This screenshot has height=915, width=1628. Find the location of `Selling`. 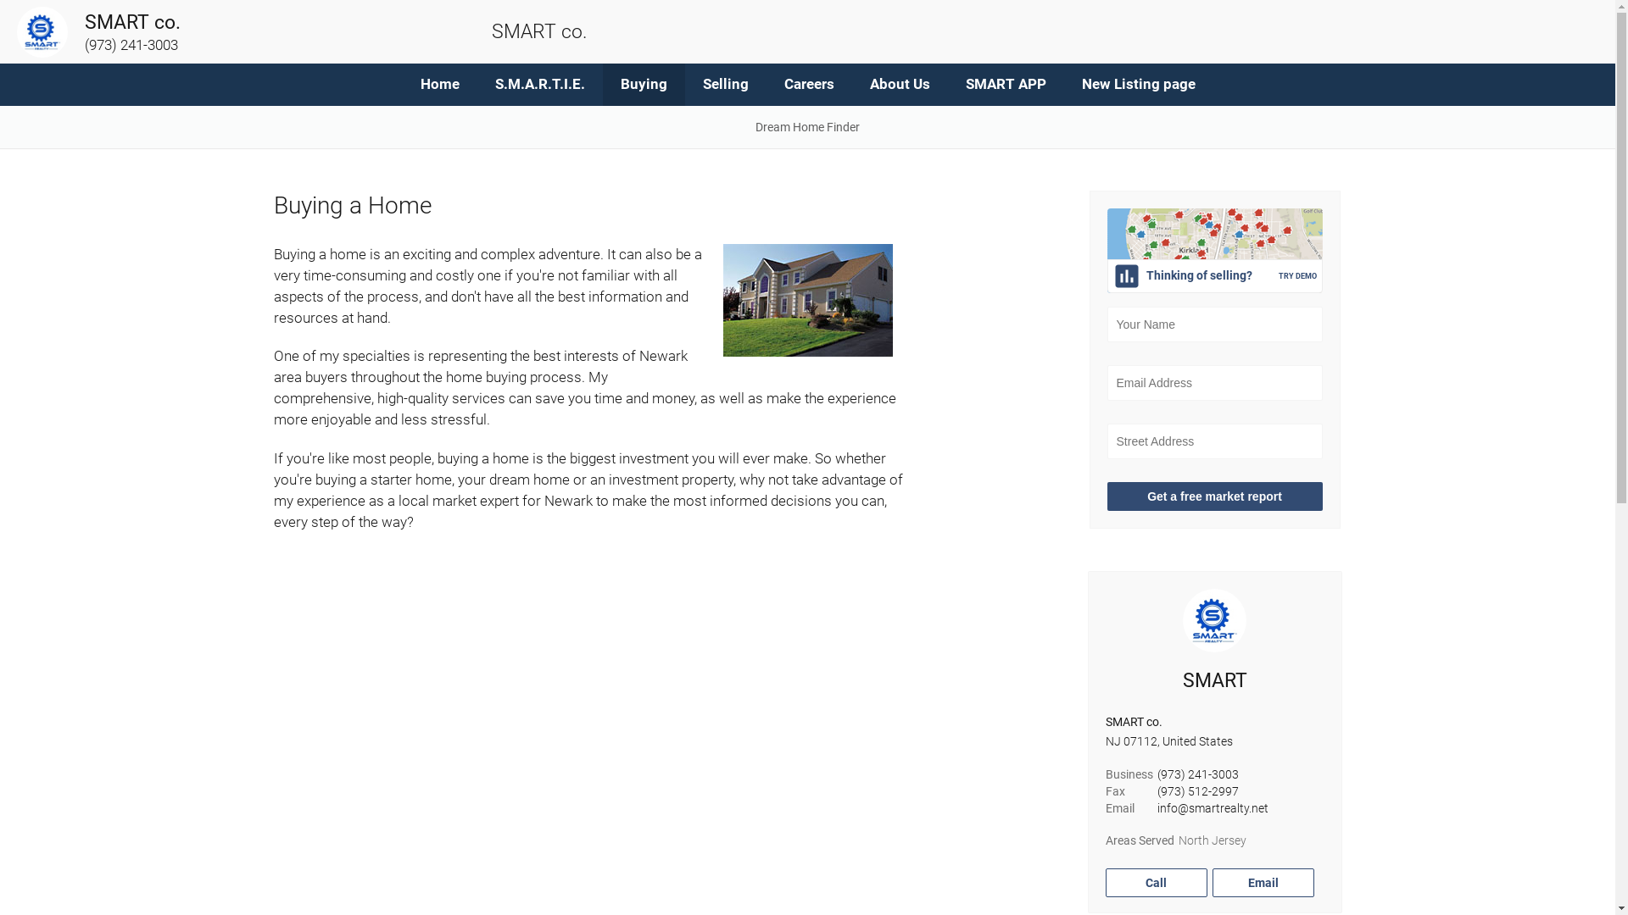

Selling is located at coordinates (726, 85).